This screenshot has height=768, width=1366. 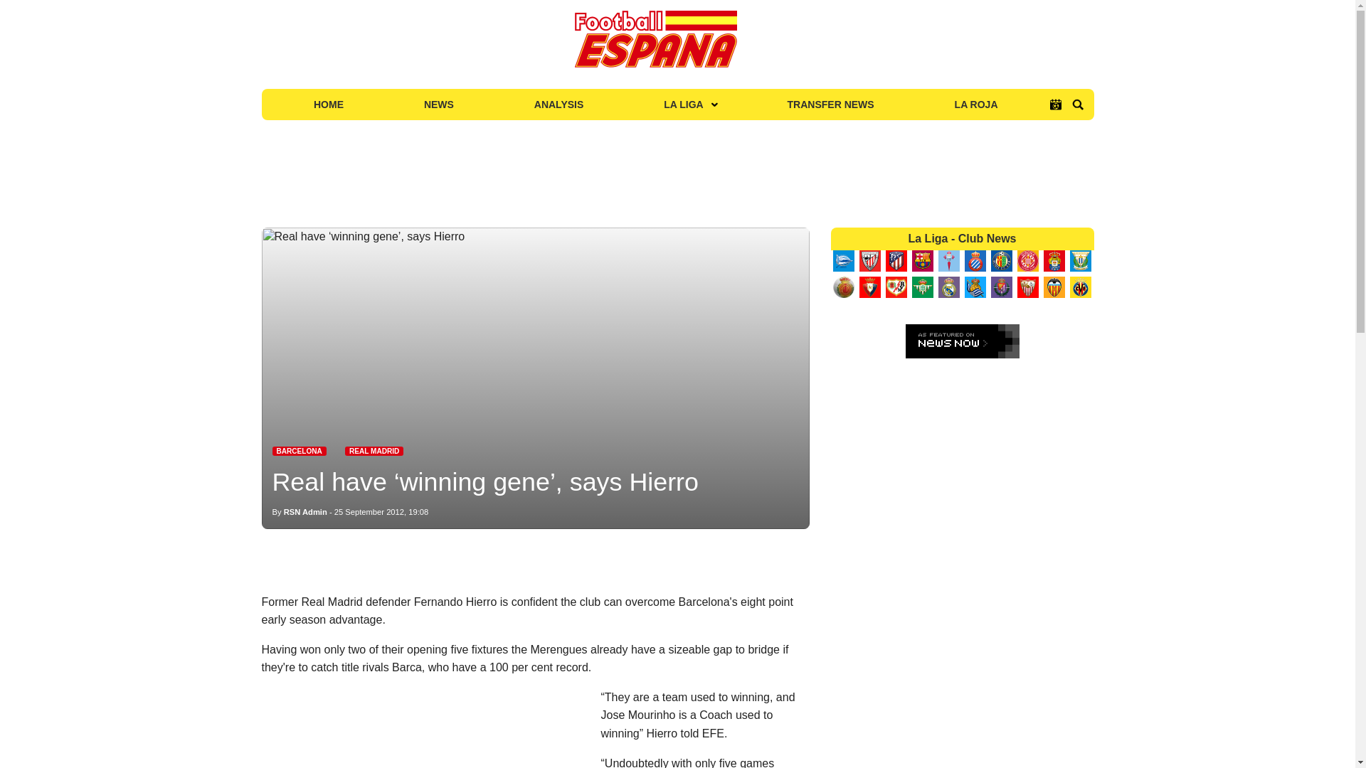 I want to click on LA ROJA, so click(x=976, y=104).